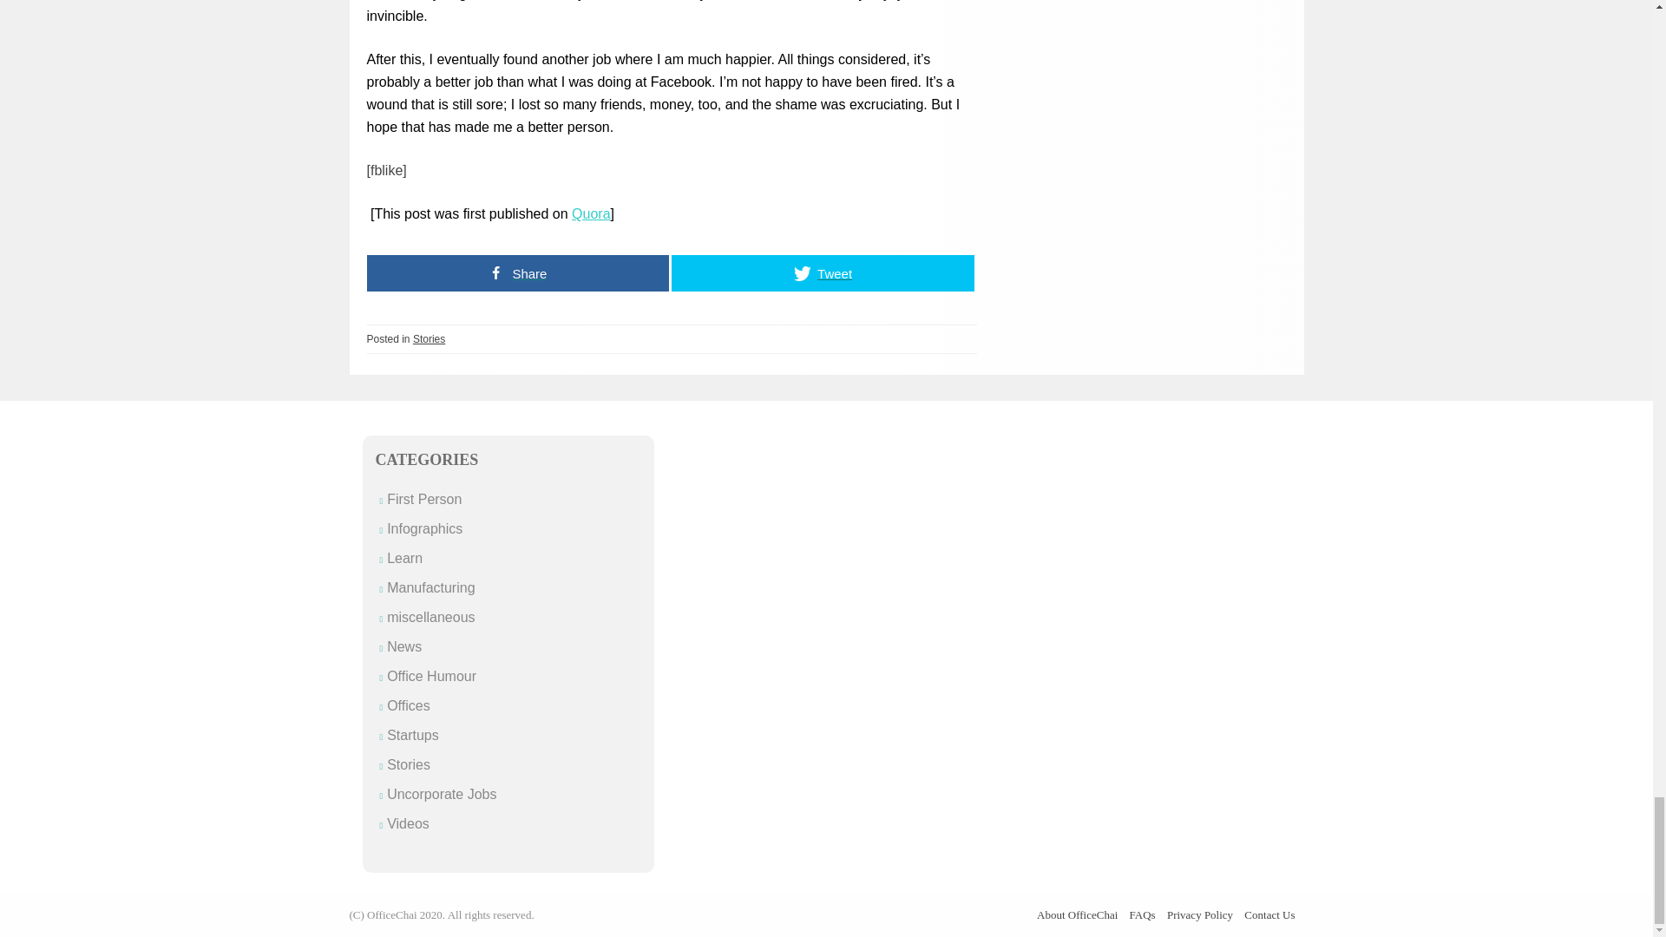 This screenshot has width=1666, height=937. What do you see at coordinates (590, 213) in the screenshot?
I see `Quora` at bounding box center [590, 213].